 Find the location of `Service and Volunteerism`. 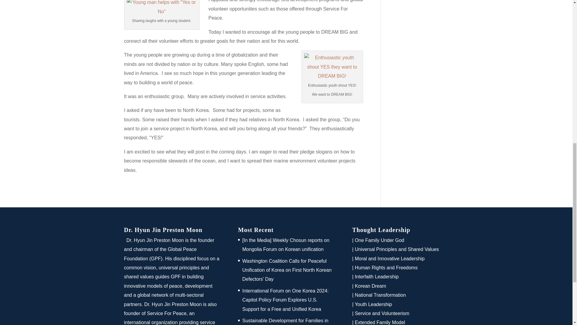

Service and Volunteerism is located at coordinates (382, 313).